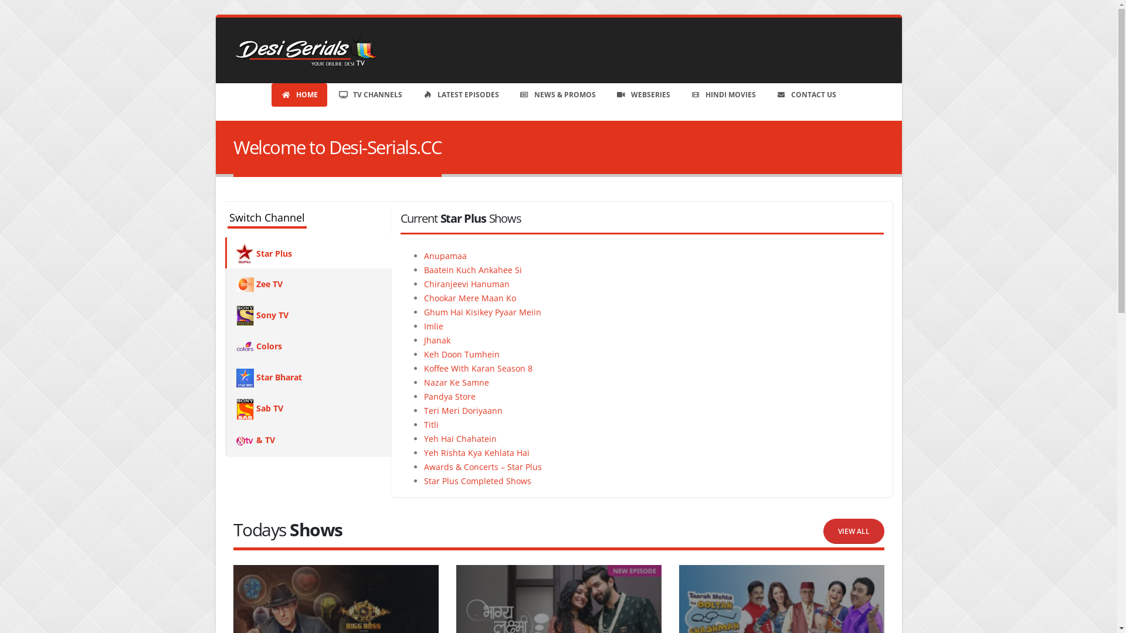 The image size is (1126, 633). I want to click on VIEW ALL, so click(854, 531).